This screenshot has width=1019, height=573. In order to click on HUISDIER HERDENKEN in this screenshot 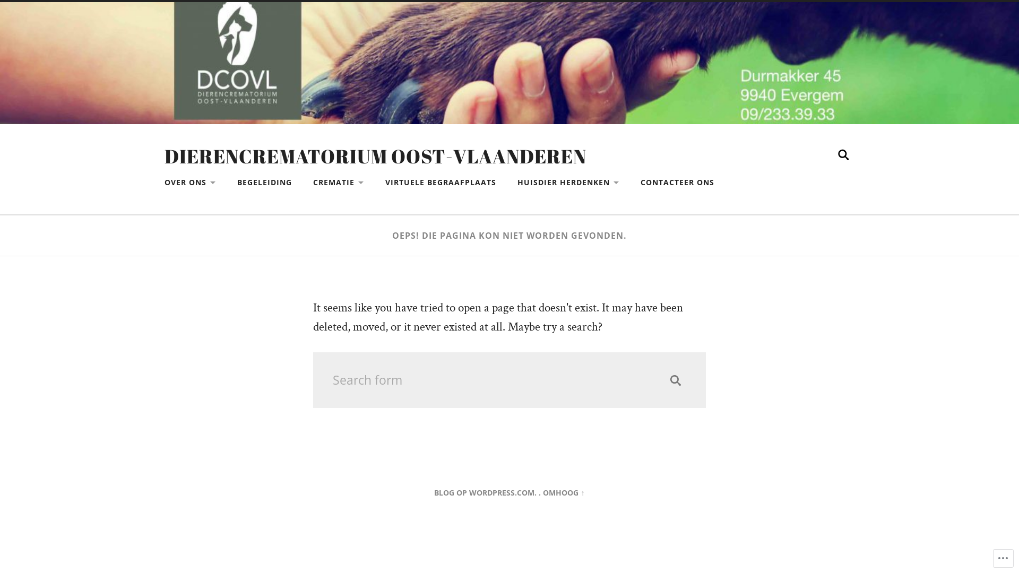, I will do `click(568, 183)`.